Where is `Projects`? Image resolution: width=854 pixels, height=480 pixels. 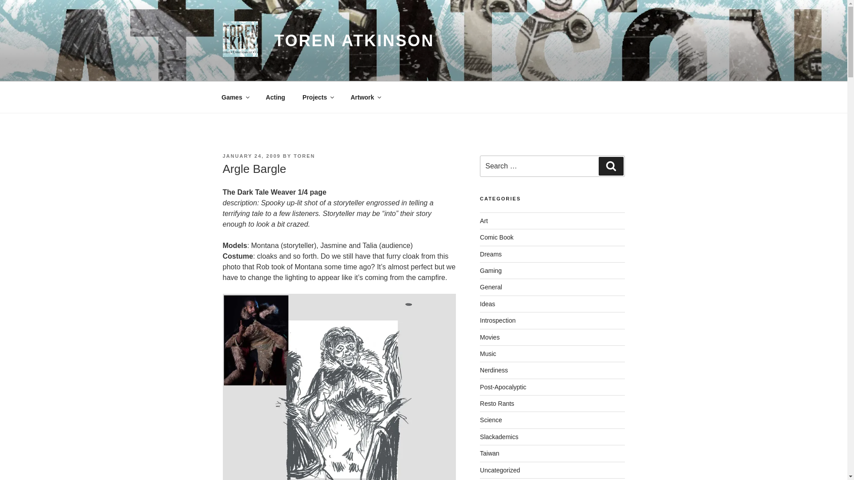 Projects is located at coordinates (318, 97).